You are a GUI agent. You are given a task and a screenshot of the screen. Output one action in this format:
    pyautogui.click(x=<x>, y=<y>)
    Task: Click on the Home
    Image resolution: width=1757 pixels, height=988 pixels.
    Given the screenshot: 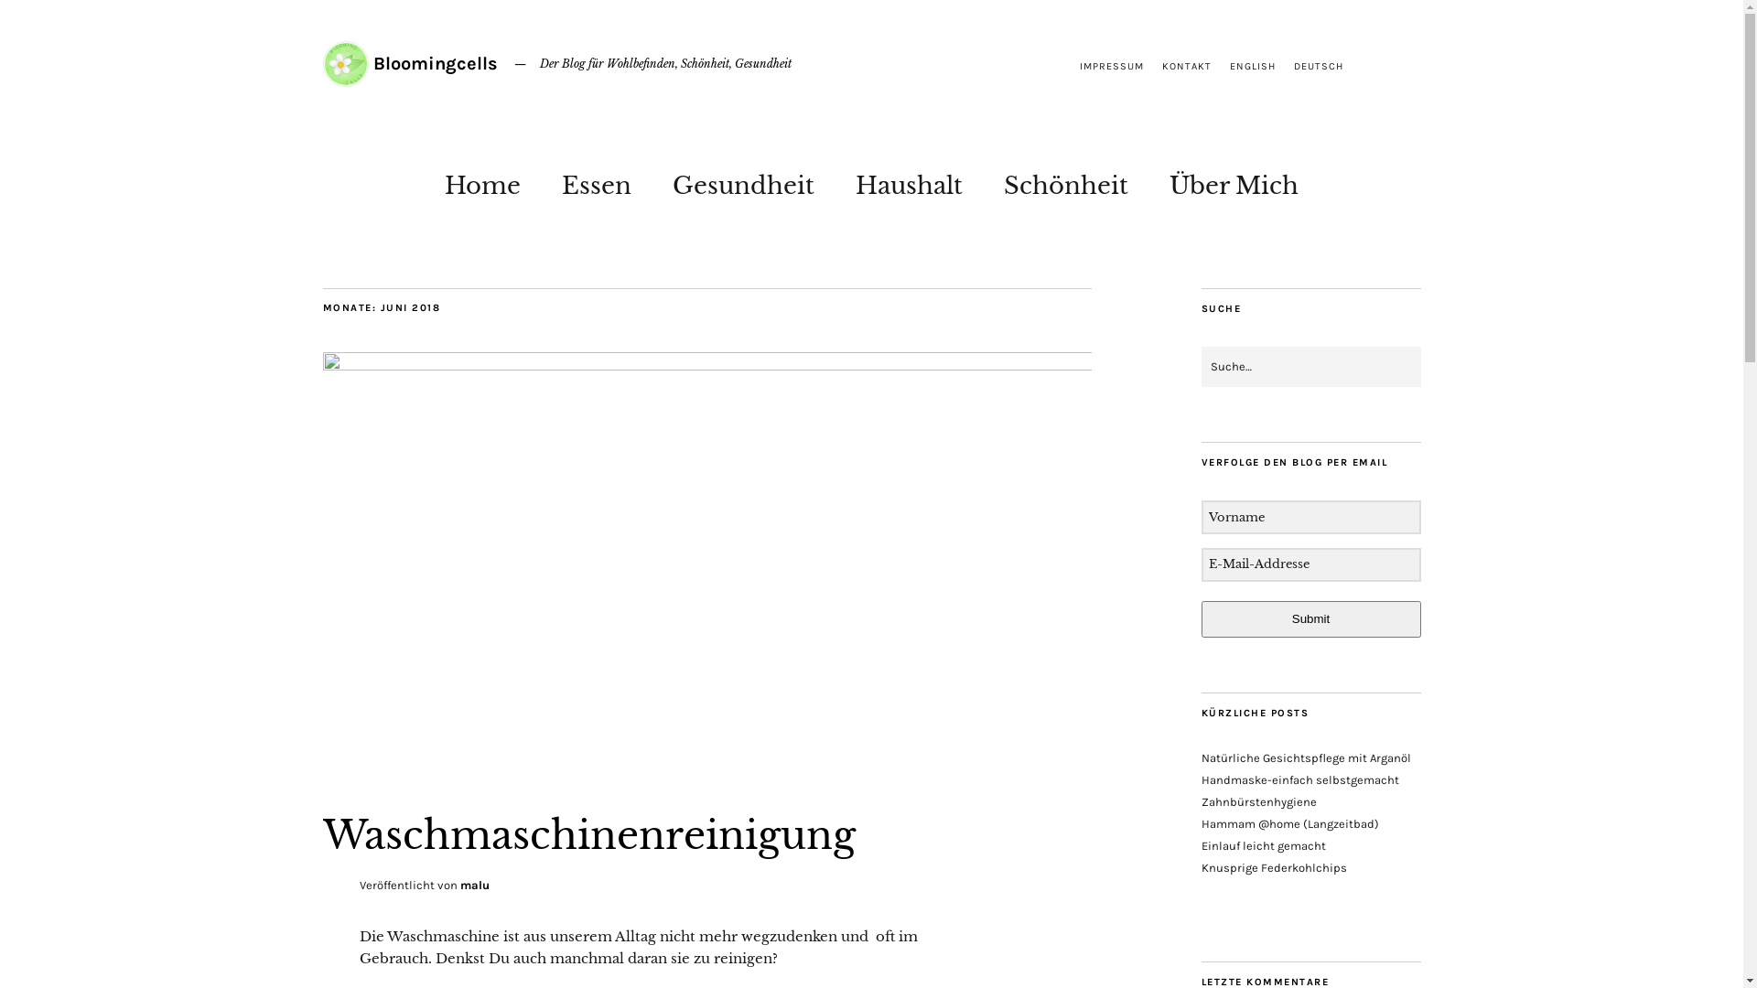 What is the action you would take?
    pyautogui.click(x=483, y=181)
    